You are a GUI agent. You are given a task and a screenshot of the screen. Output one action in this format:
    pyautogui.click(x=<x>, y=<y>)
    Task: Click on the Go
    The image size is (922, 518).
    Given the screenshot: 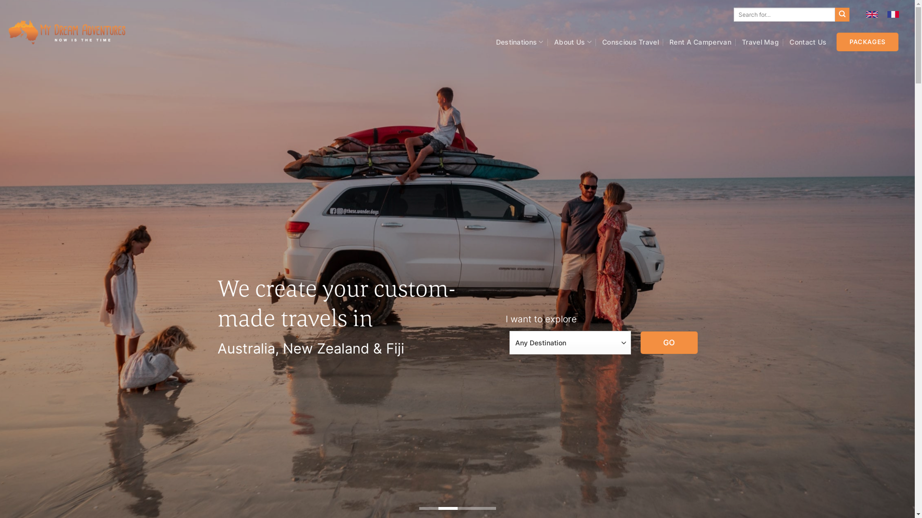 What is the action you would take?
    pyautogui.click(x=669, y=342)
    